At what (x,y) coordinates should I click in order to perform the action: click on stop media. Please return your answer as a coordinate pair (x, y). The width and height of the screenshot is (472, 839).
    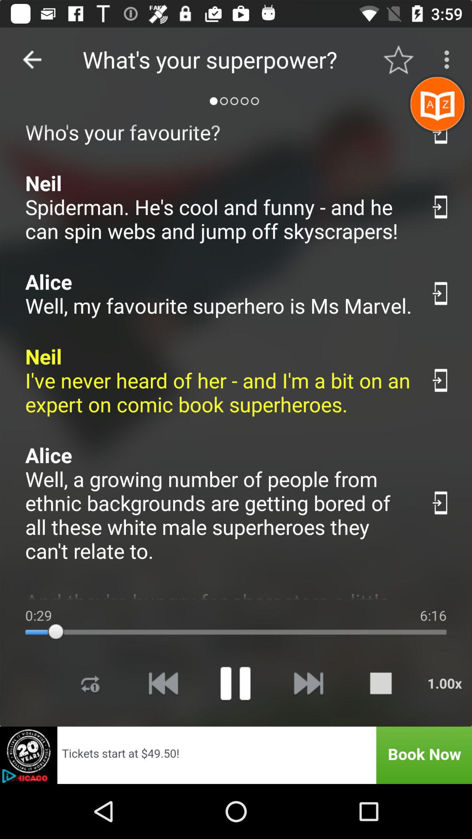
    Looking at the image, I should click on (381, 683).